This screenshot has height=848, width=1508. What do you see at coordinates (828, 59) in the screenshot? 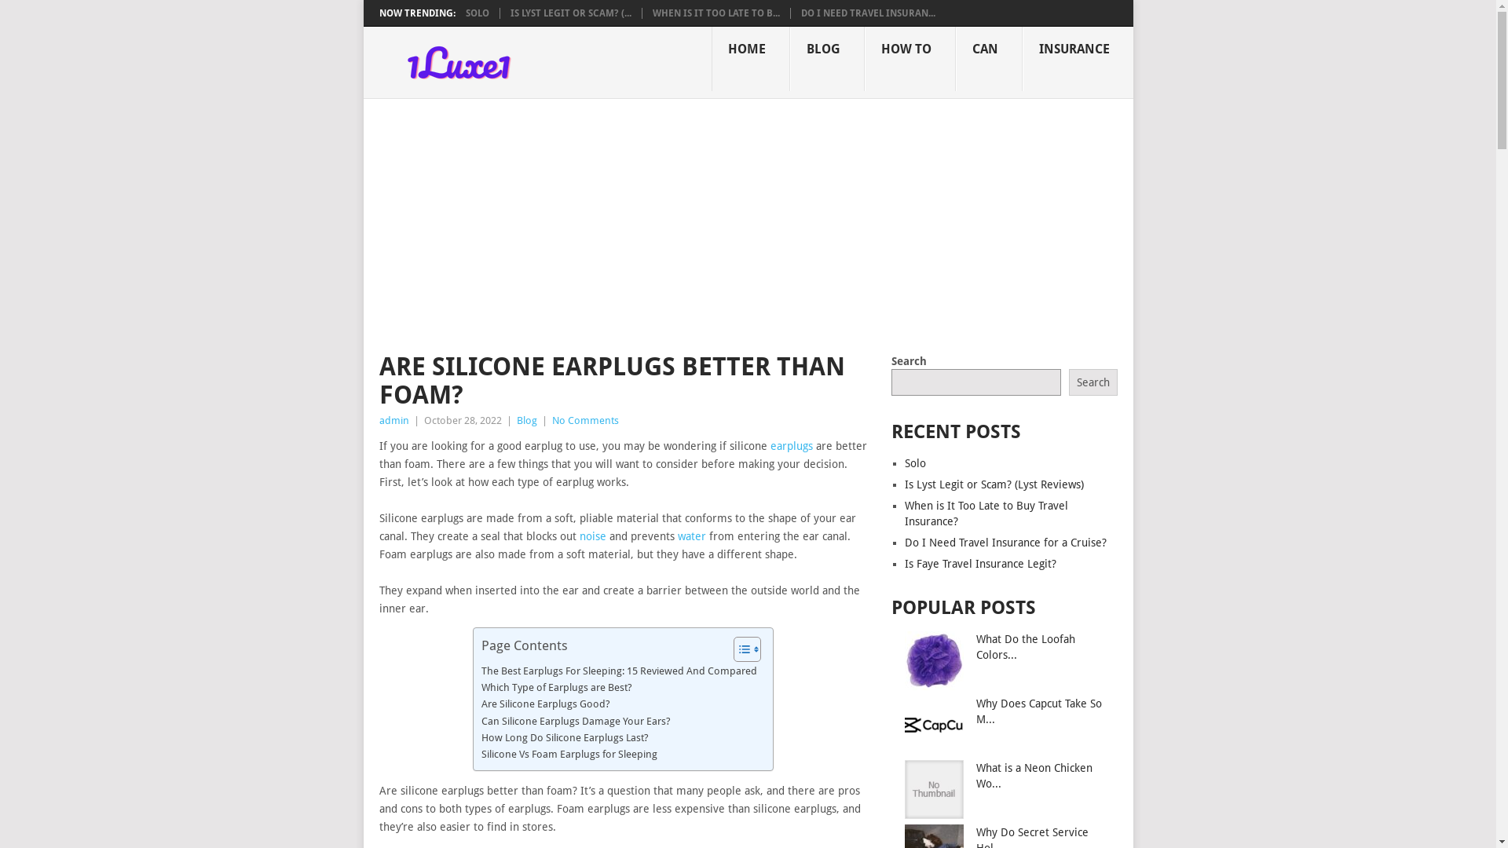
I see `BLOG` at bounding box center [828, 59].